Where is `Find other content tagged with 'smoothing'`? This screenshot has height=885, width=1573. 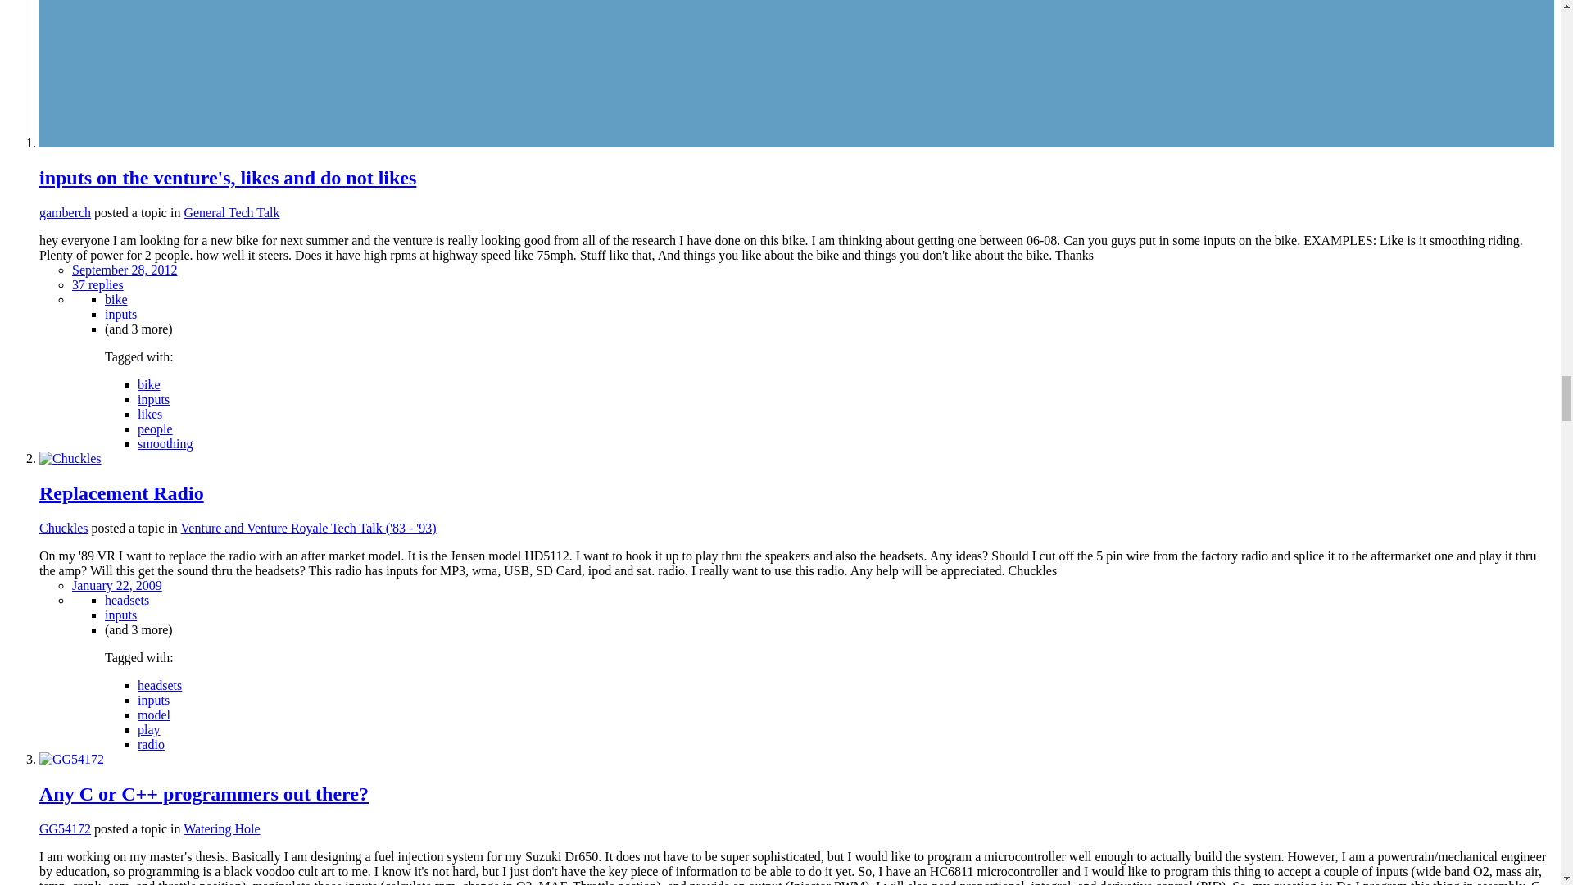
Find other content tagged with 'smoothing' is located at coordinates (165, 443).